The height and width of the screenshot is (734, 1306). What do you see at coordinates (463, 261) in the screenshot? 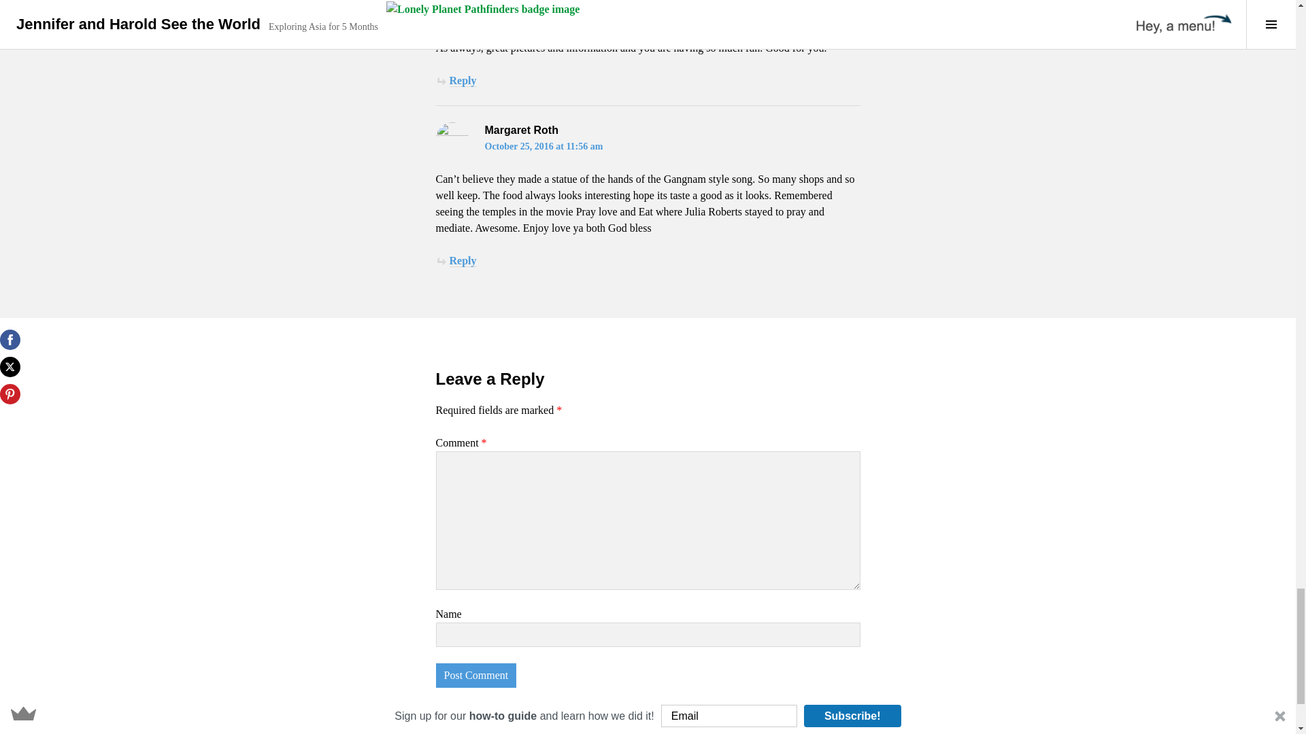
I see `Reply` at bounding box center [463, 261].